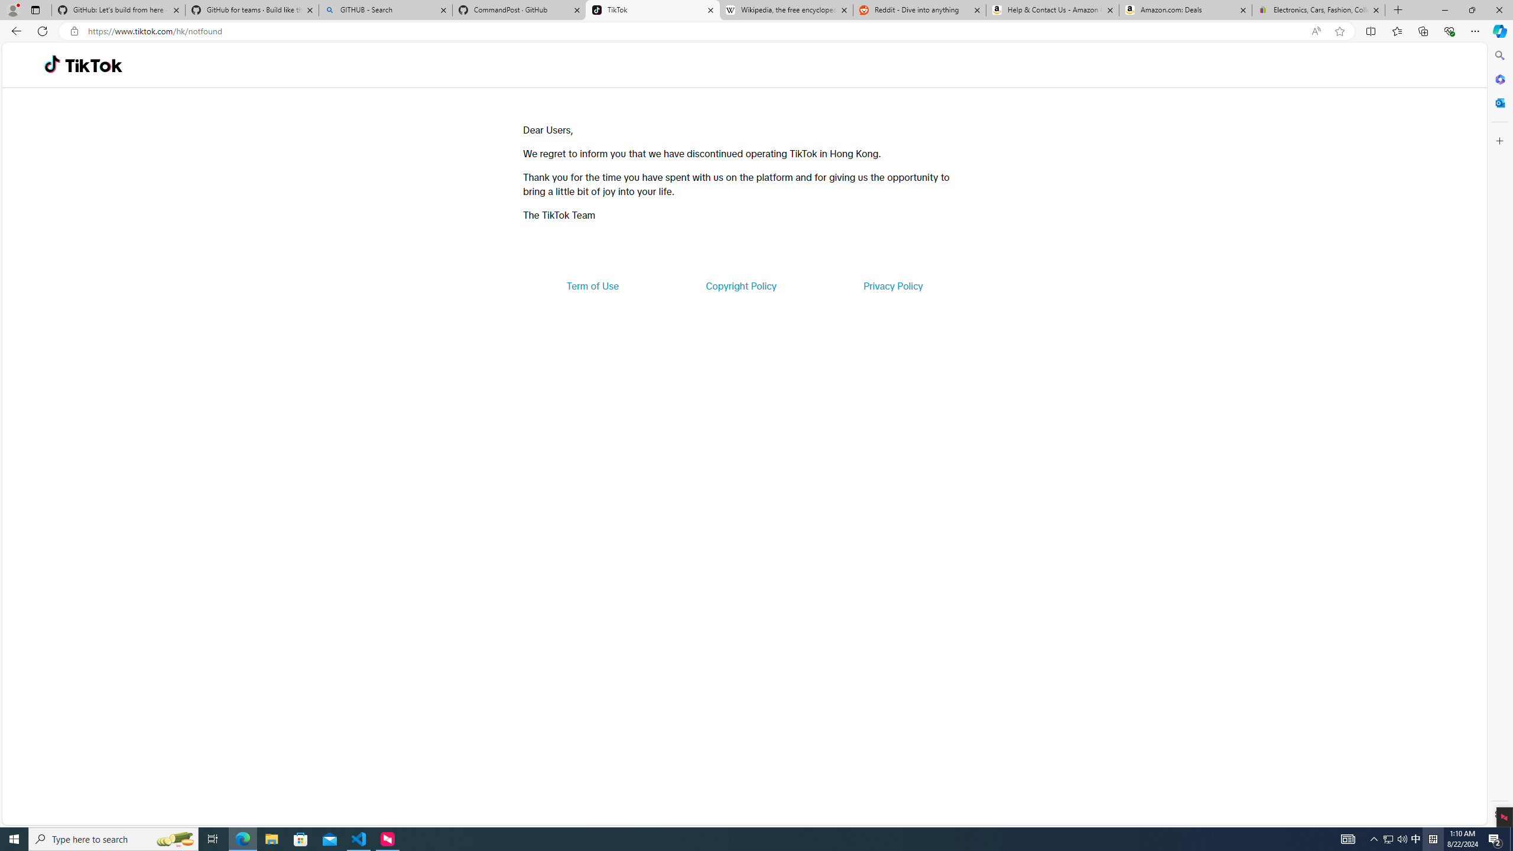 The height and width of the screenshot is (851, 1513). I want to click on App bar, so click(756, 31).